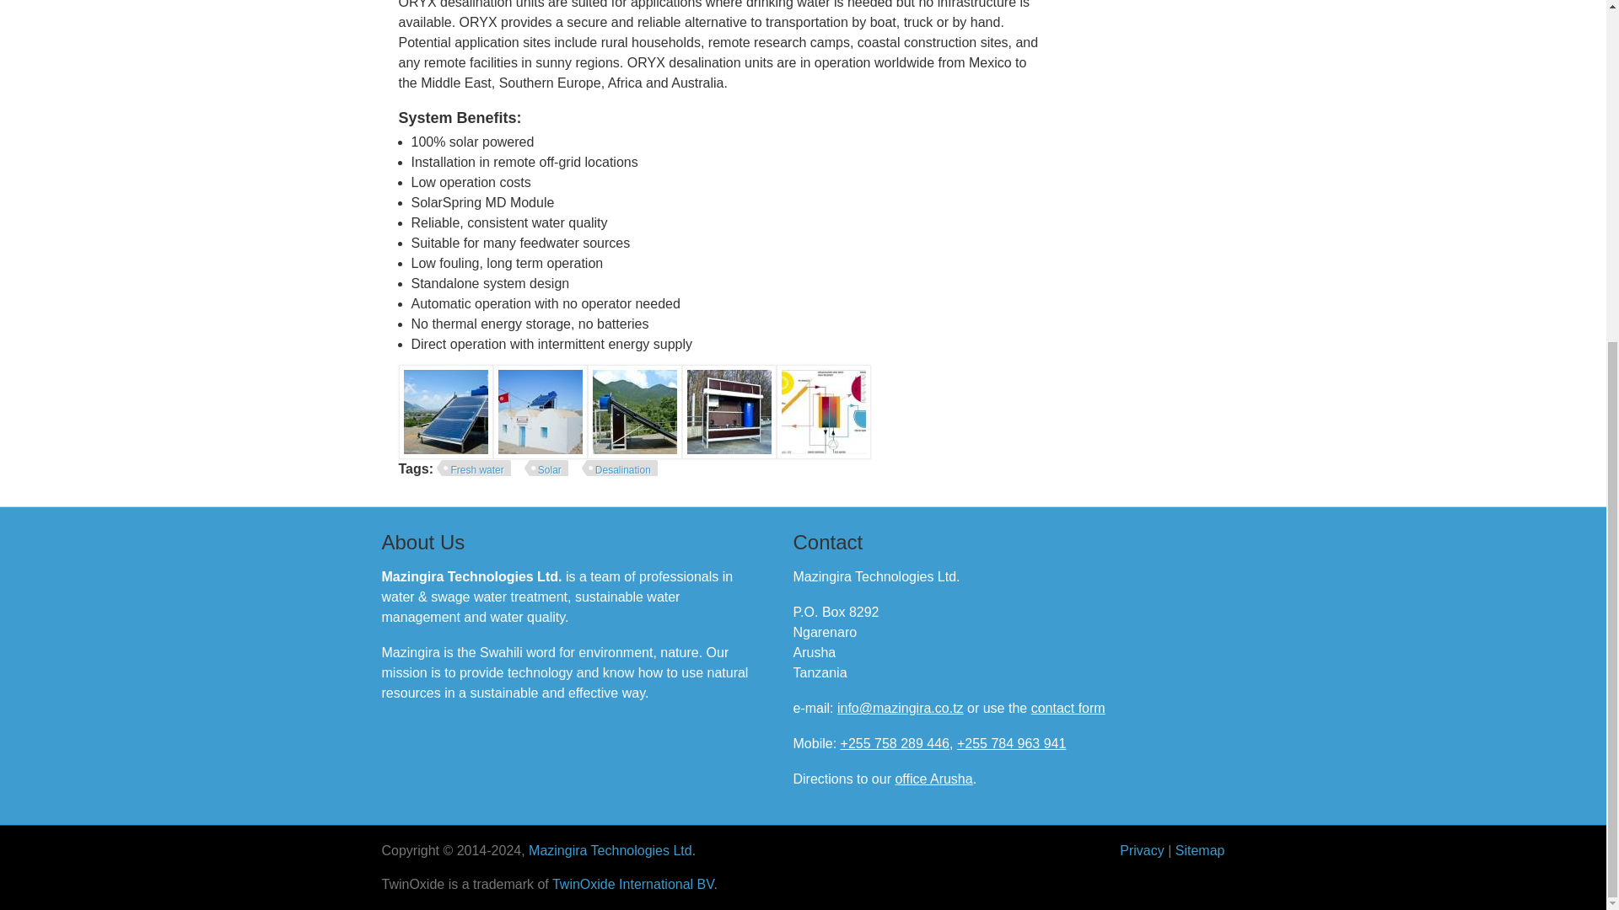  Describe the element at coordinates (539, 412) in the screenshot. I see `Mounted on a roof` at that location.